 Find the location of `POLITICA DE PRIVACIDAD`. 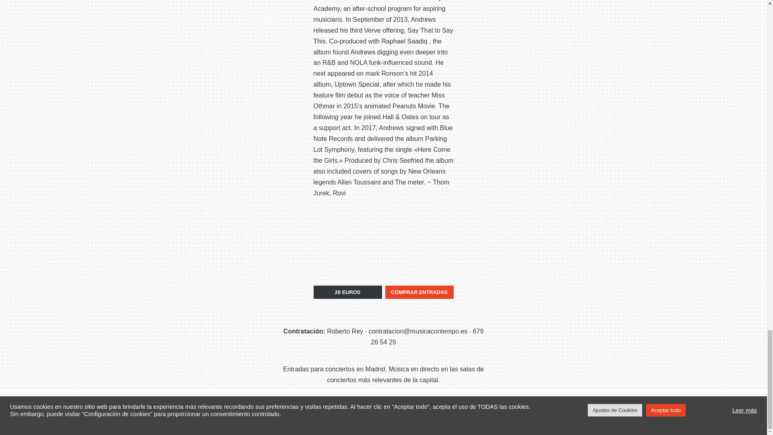

POLITICA DE PRIVACIDAD is located at coordinates (438, 421).